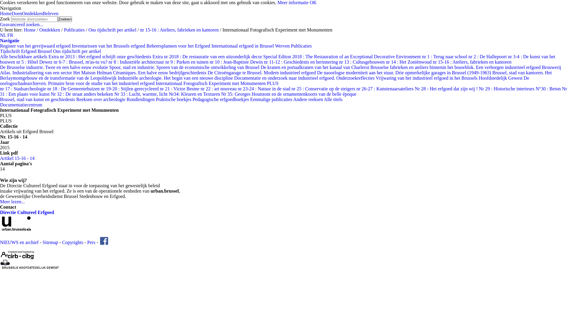 The height and width of the screenshot is (321, 571). Describe the element at coordinates (385, 89) in the screenshot. I see `nr 26-27 : Kunstenaarsateliers` at that location.